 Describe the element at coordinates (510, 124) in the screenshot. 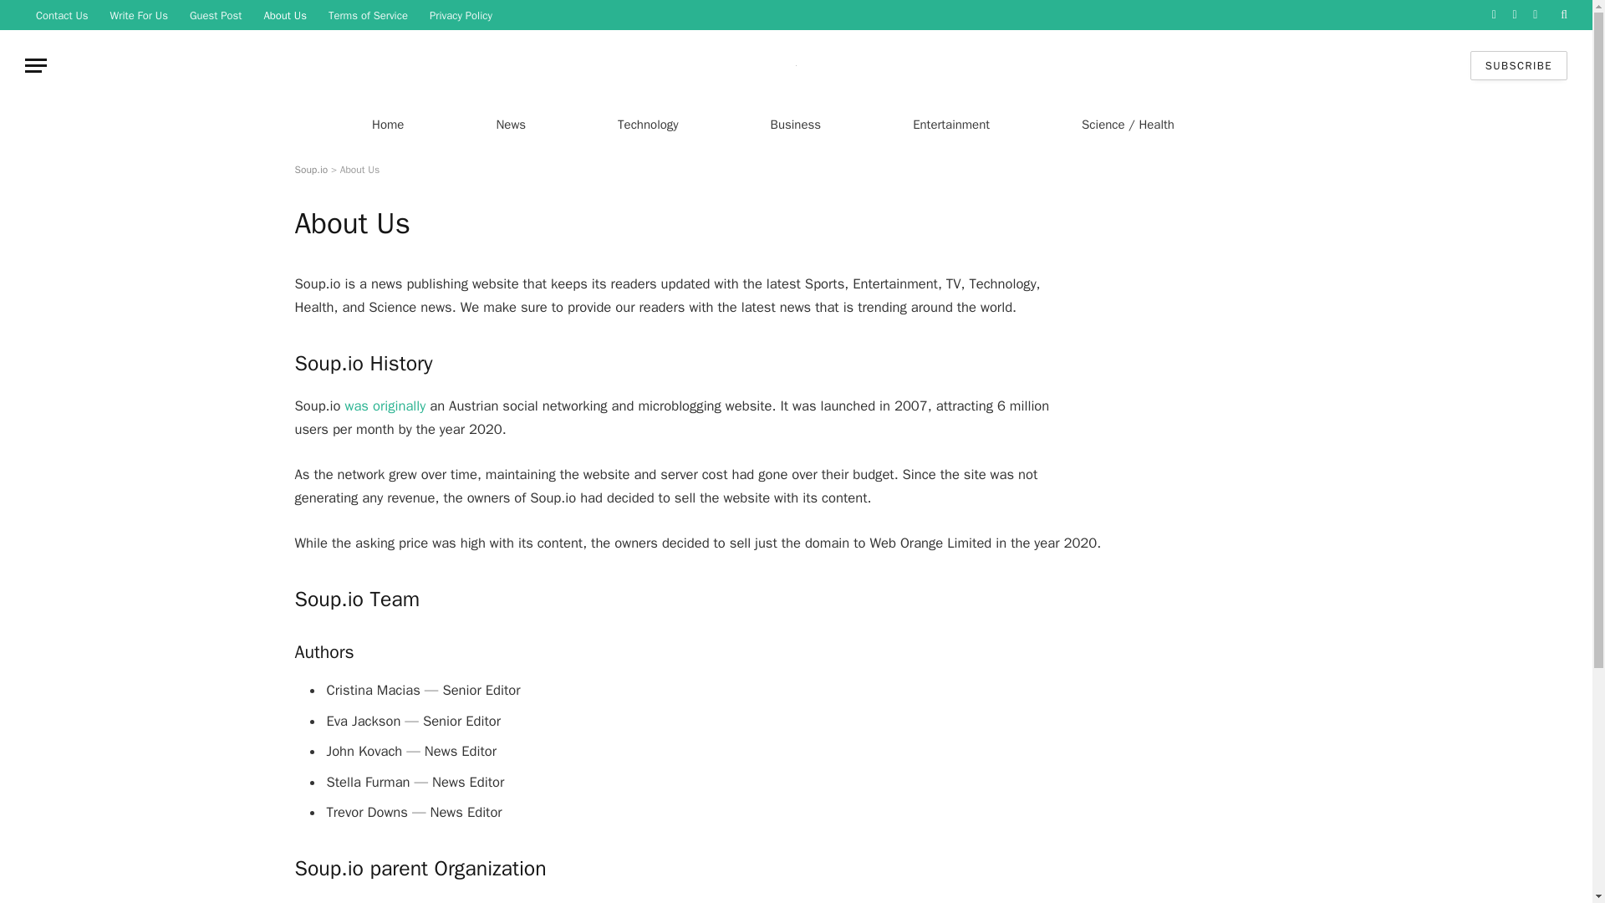

I see `News` at that location.